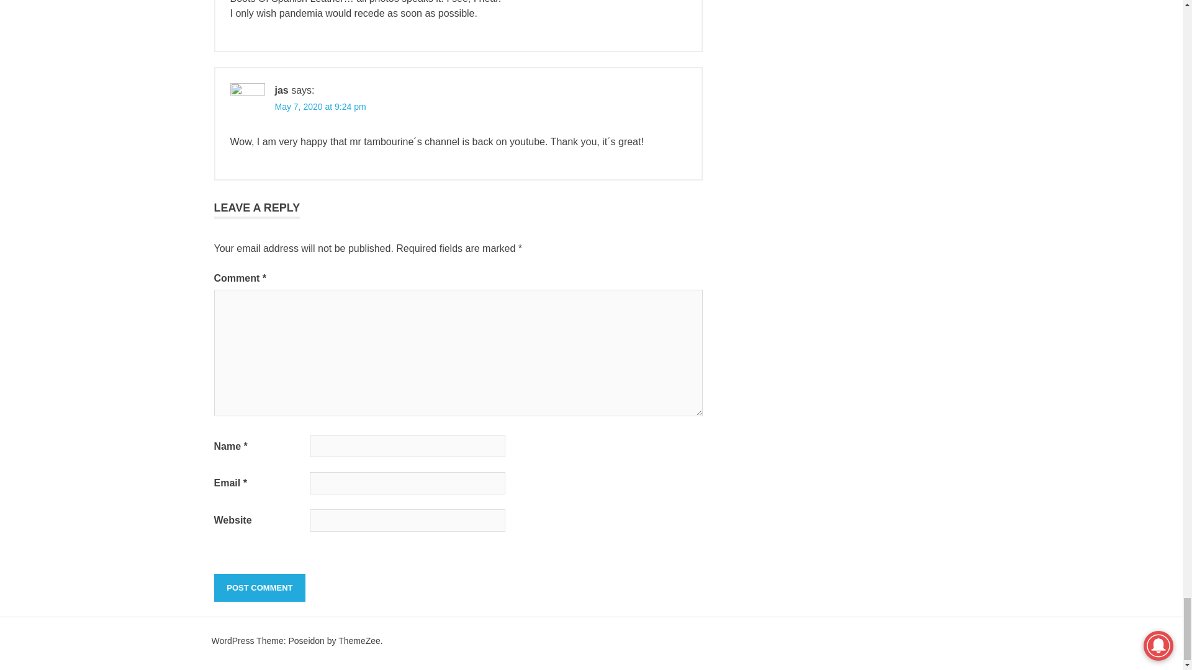  What do you see at coordinates (320, 107) in the screenshot?
I see `May 7, 2020 at 9:24 pm` at bounding box center [320, 107].